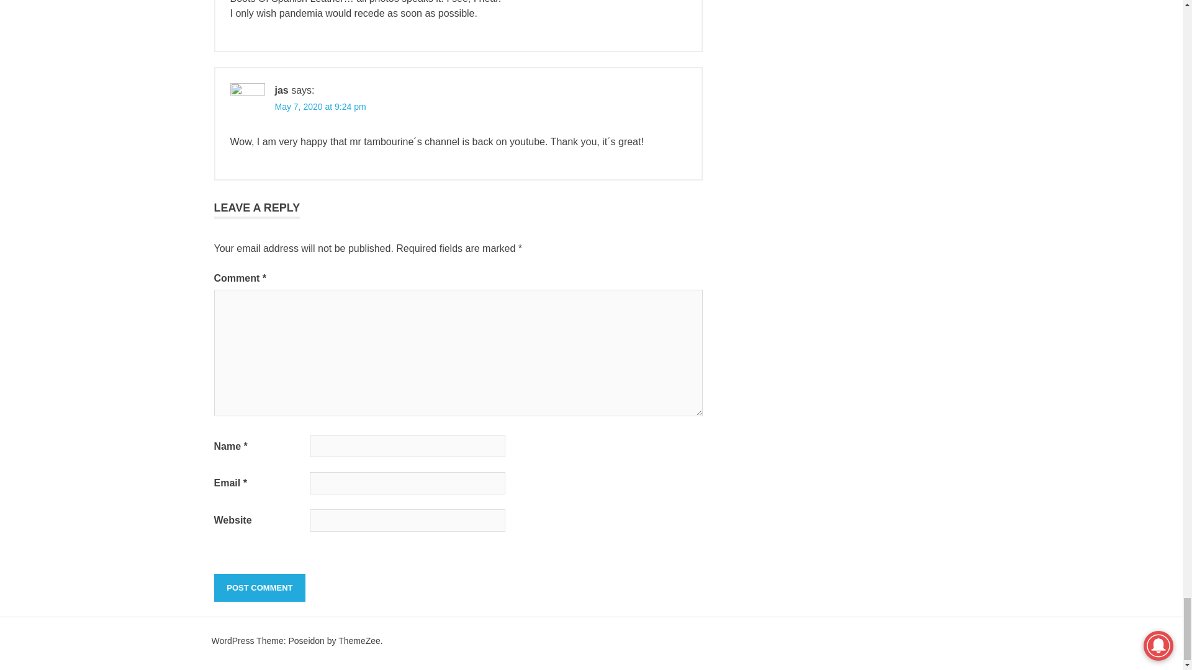  What do you see at coordinates (320, 107) in the screenshot?
I see `May 7, 2020 at 9:24 pm` at bounding box center [320, 107].